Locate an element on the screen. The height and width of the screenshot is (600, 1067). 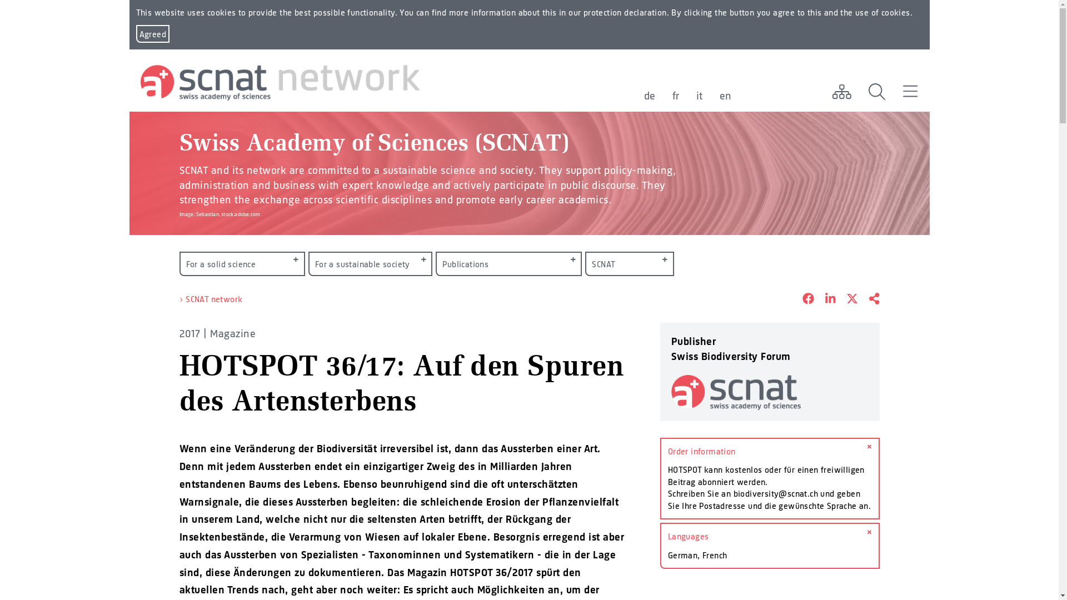
Share as short link is located at coordinates (869, 299).